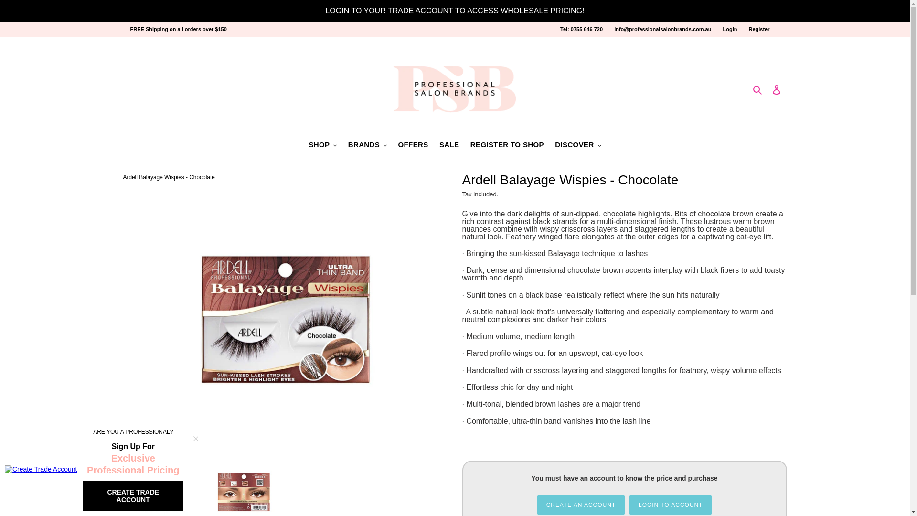  Describe the element at coordinates (732, 29) in the screenshot. I see `Login` at that location.